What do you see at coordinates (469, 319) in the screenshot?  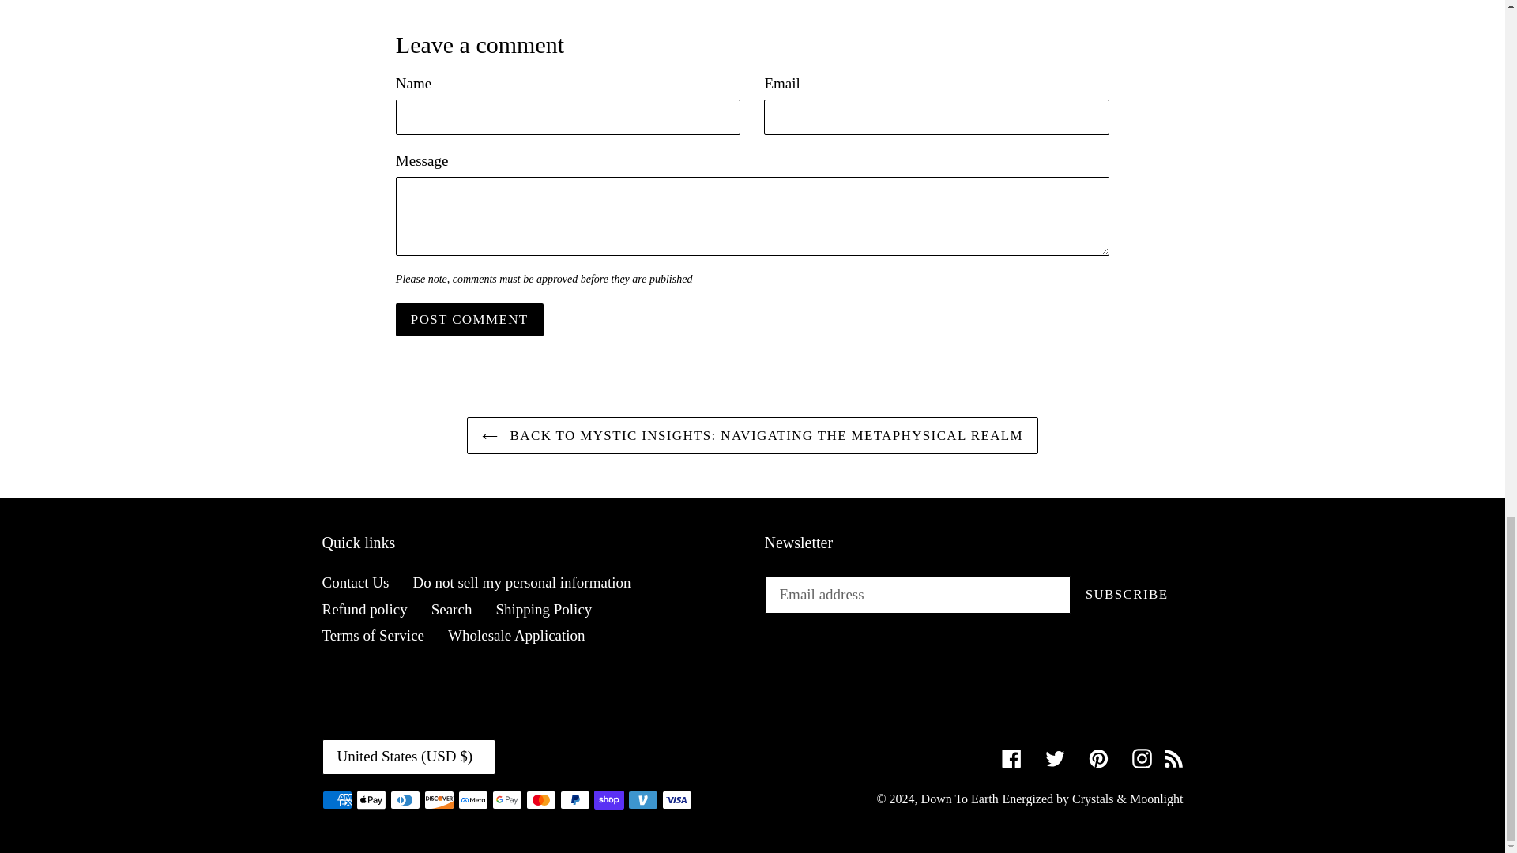 I see `Post comment` at bounding box center [469, 319].